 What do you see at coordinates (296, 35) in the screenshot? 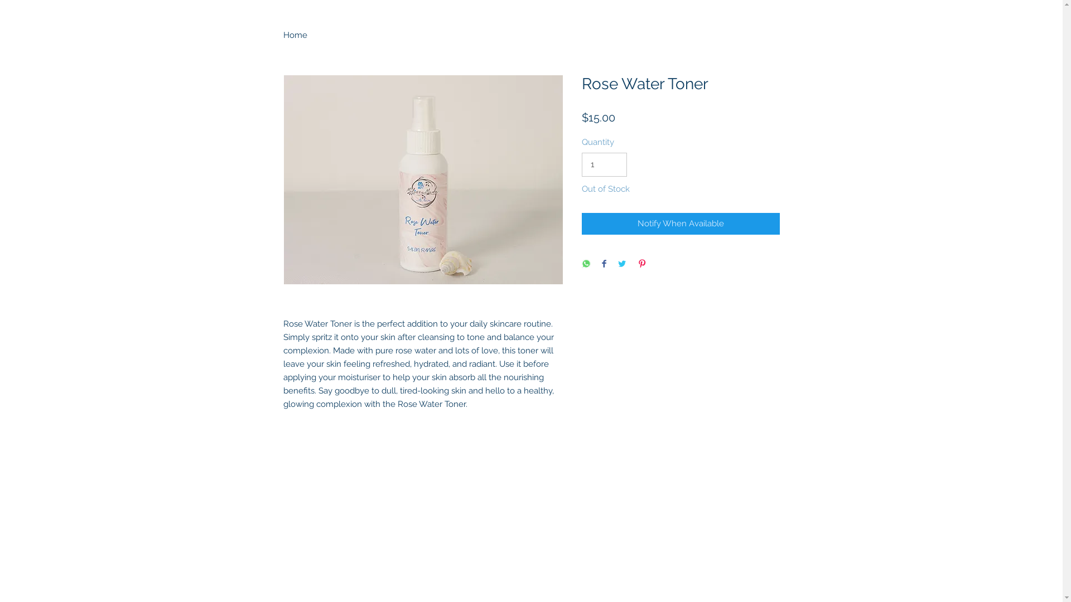
I see `Home` at bounding box center [296, 35].